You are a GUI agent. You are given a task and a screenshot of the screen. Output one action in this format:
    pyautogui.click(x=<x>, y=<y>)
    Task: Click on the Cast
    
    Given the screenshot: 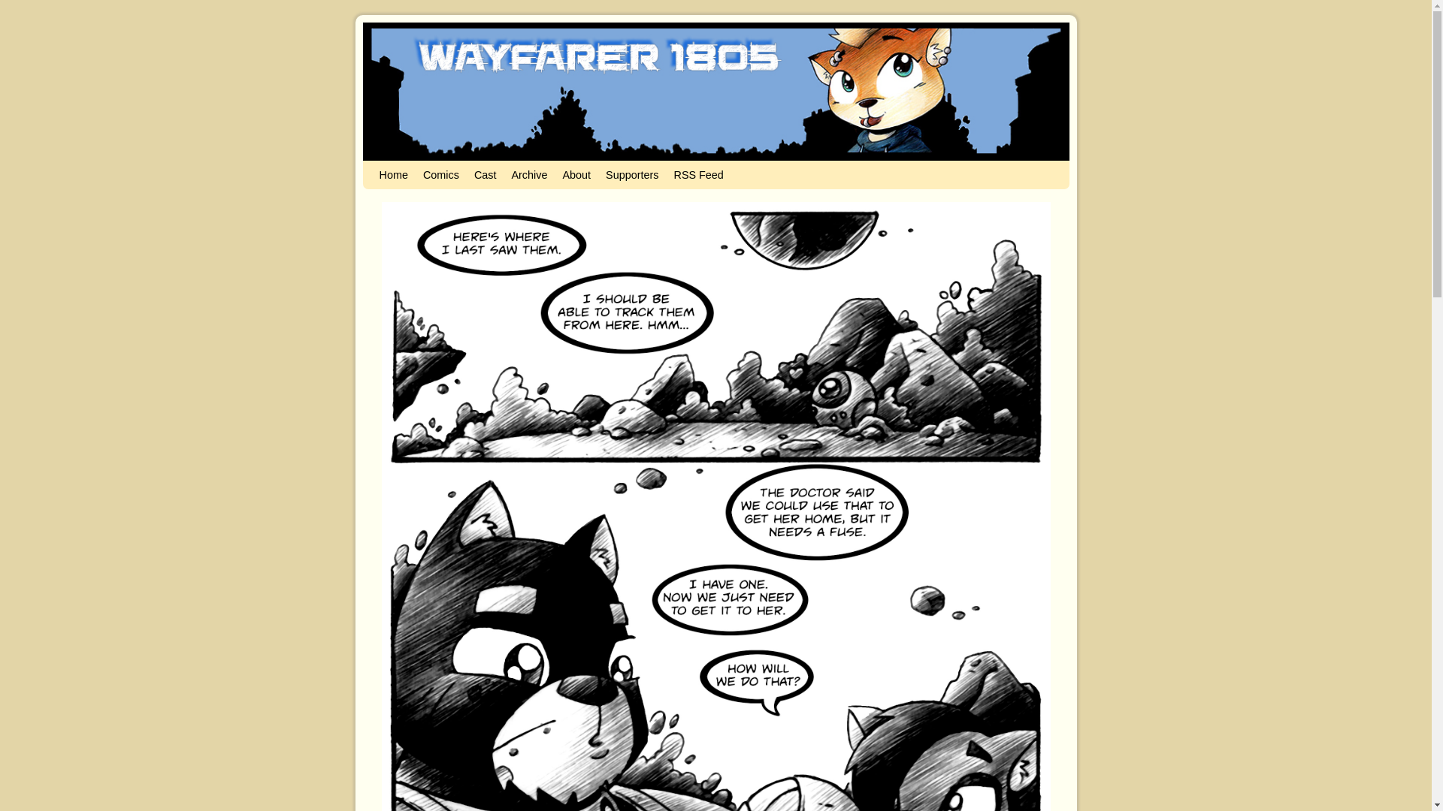 What is the action you would take?
    pyautogui.click(x=485, y=174)
    